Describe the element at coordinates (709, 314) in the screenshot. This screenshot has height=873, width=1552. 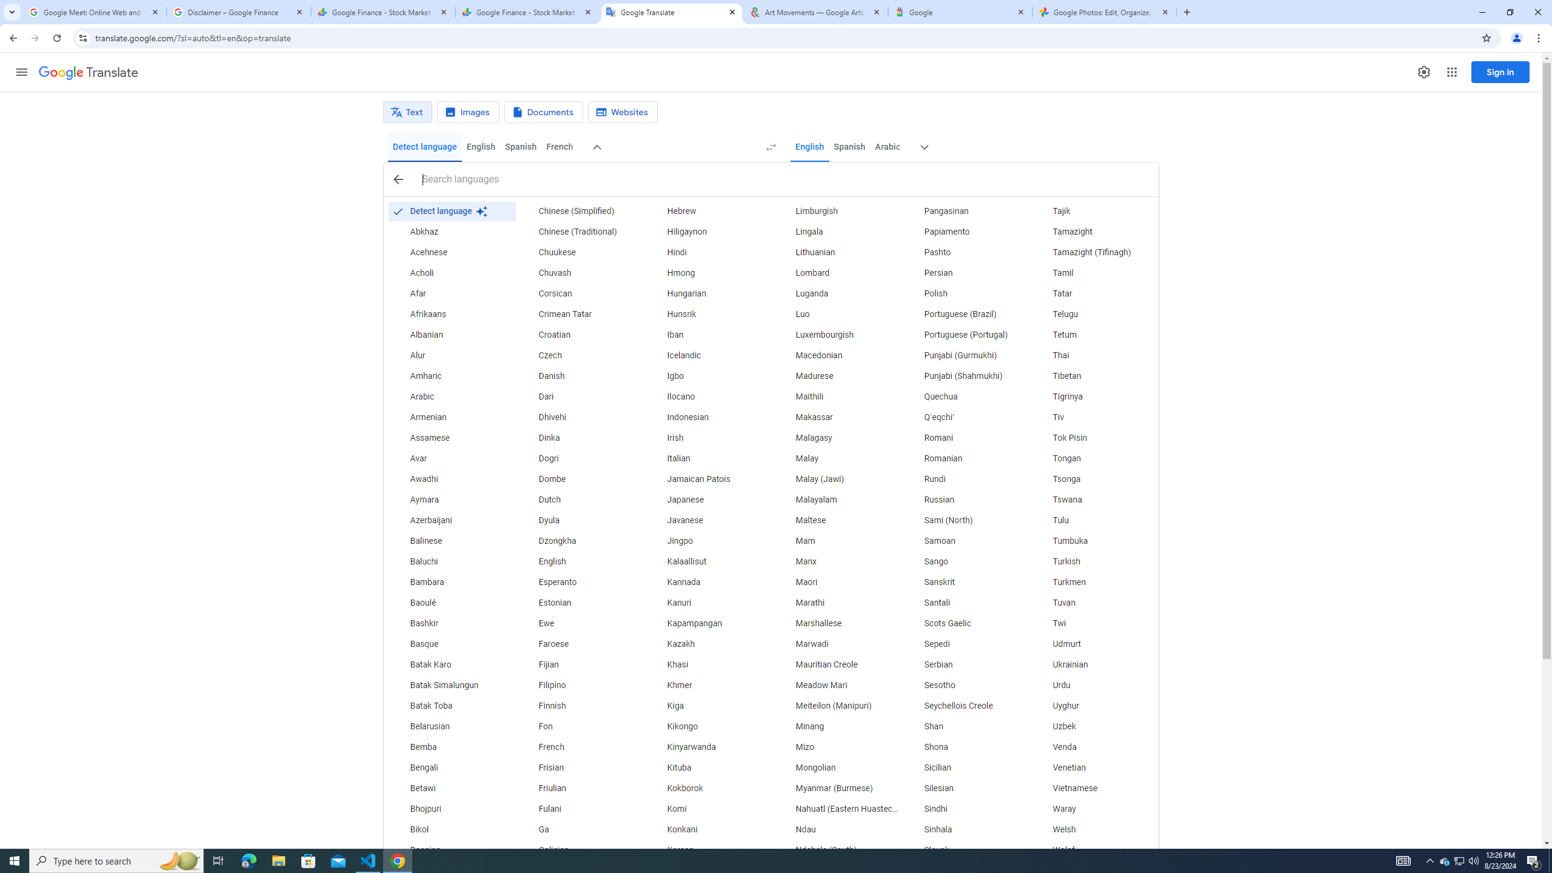
I see `Hunsrik` at that location.